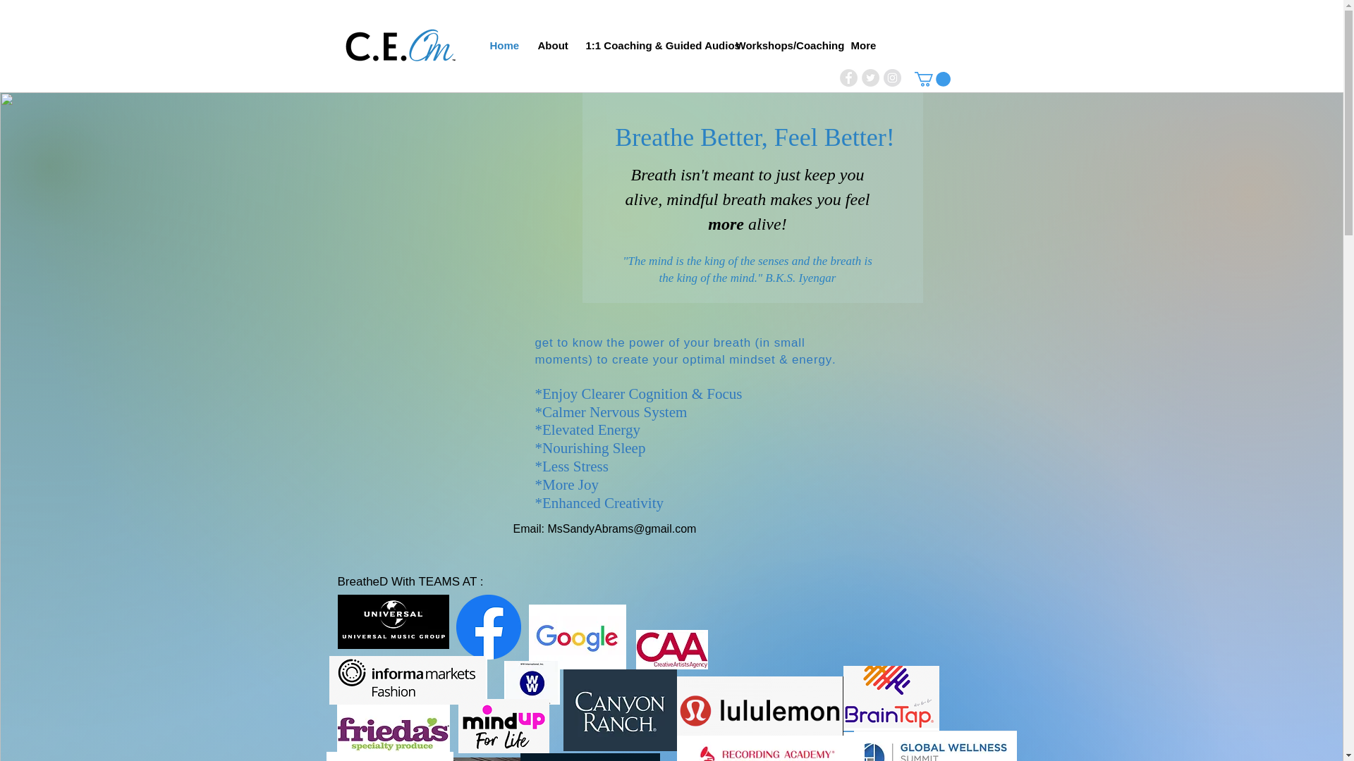 This screenshot has width=1354, height=761. I want to click on GWSLogo.jpg, so click(934, 745).